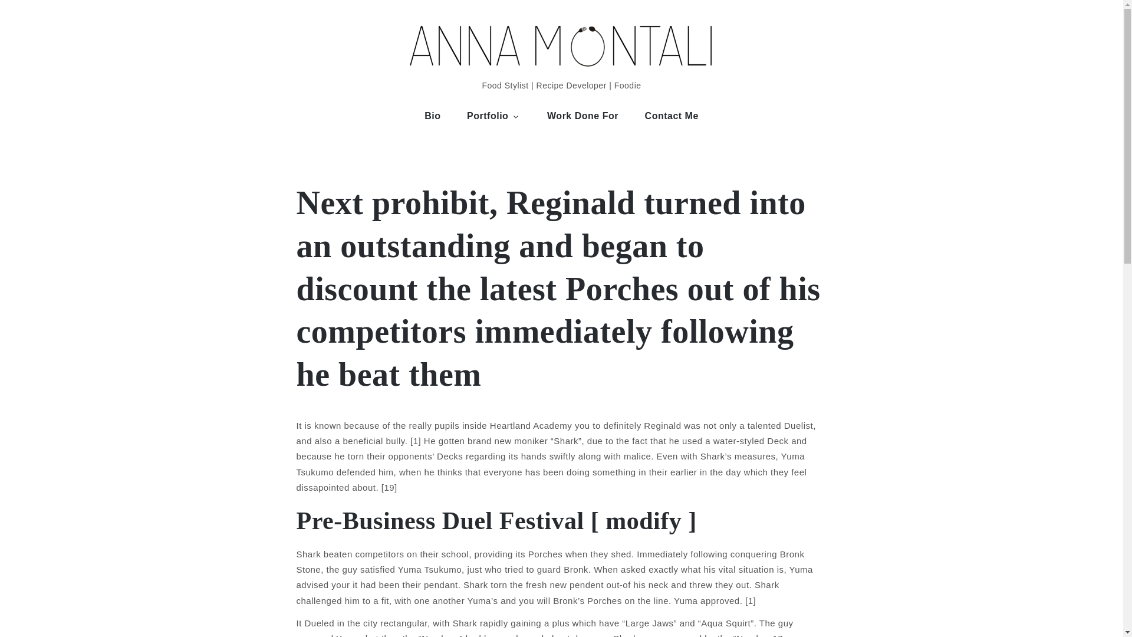  I want to click on Portfolio, so click(493, 116).